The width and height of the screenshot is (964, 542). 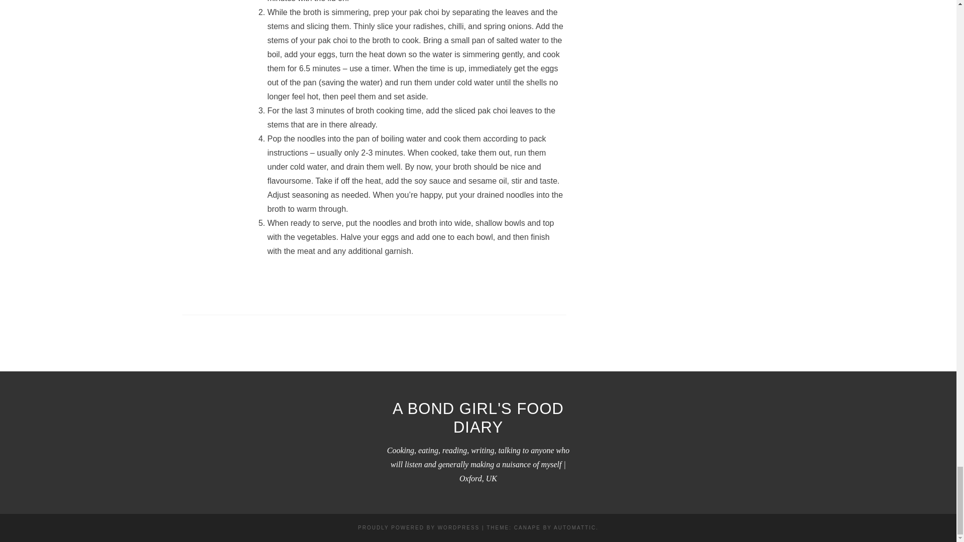 What do you see at coordinates (418, 528) in the screenshot?
I see `PROUDLY POWERED BY WORDPRESS` at bounding box center [418, 528].